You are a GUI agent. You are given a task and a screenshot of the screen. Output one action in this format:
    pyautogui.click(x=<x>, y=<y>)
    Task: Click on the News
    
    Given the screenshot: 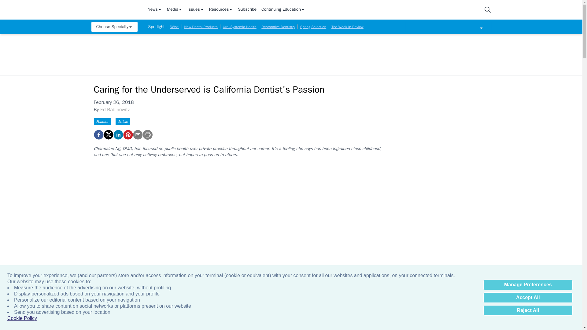 What is the action you would take?
    pyautogui.click(x=154, y=10)
    